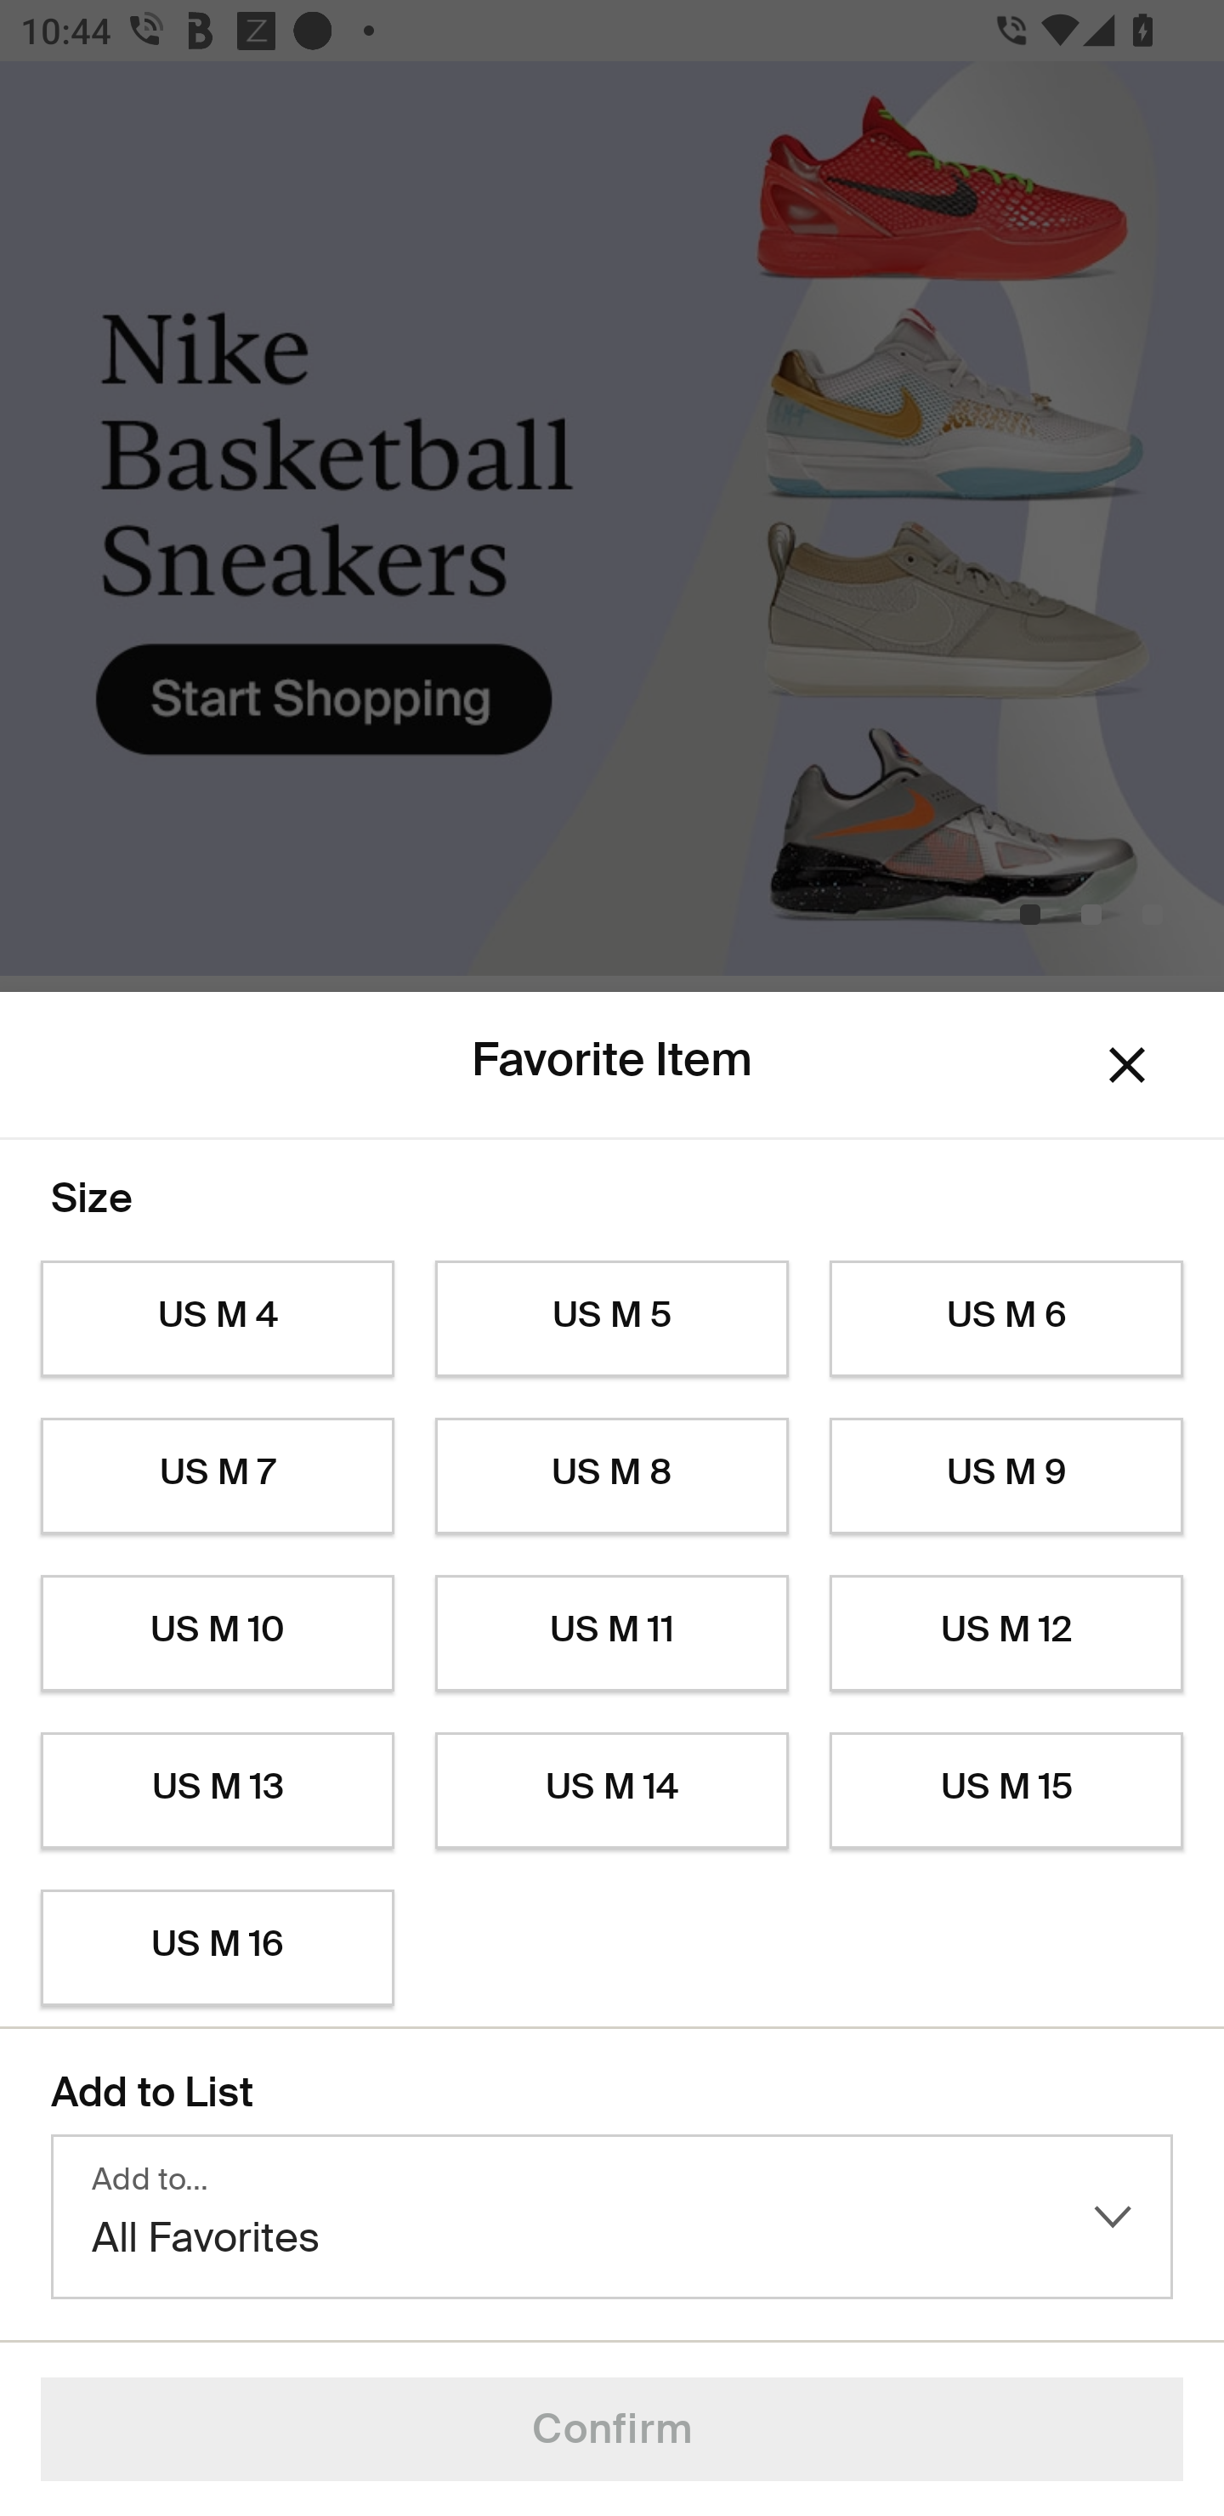 Image resolution: width=1224 pixels, height=2516 pixels. What do you see at coordinates (612, 2217) in the screenshot?
I see `Add to… All Favorites` at bounding box center [612, 2217].